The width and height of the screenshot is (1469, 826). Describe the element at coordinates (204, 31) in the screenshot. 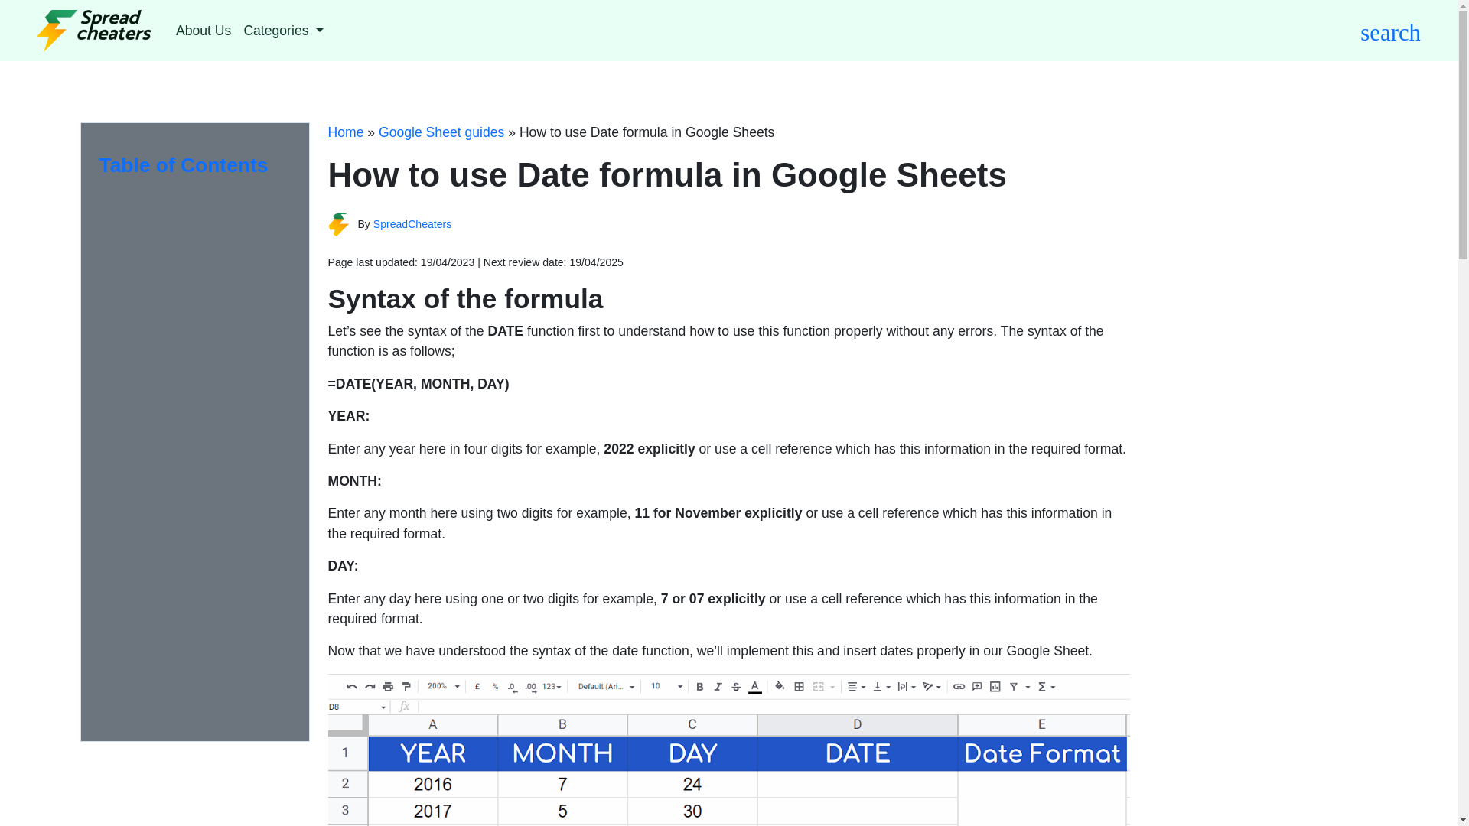

I see `About Us` at that location.